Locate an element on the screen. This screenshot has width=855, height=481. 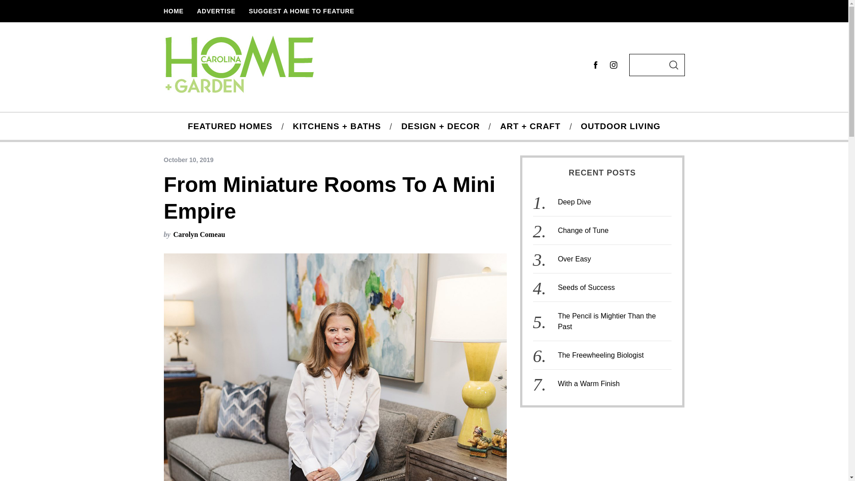
HOME is located at coordinates (173, 11).